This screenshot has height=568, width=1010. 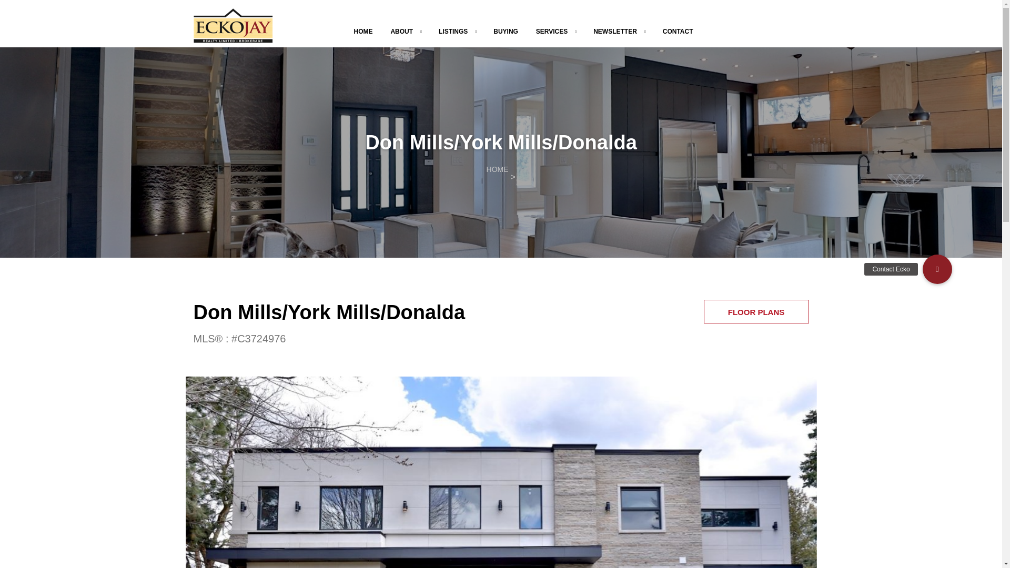 What do you see at coordinates (498, 169) in the screenshot?
I see `HOME` at bounding box center [498, 169].